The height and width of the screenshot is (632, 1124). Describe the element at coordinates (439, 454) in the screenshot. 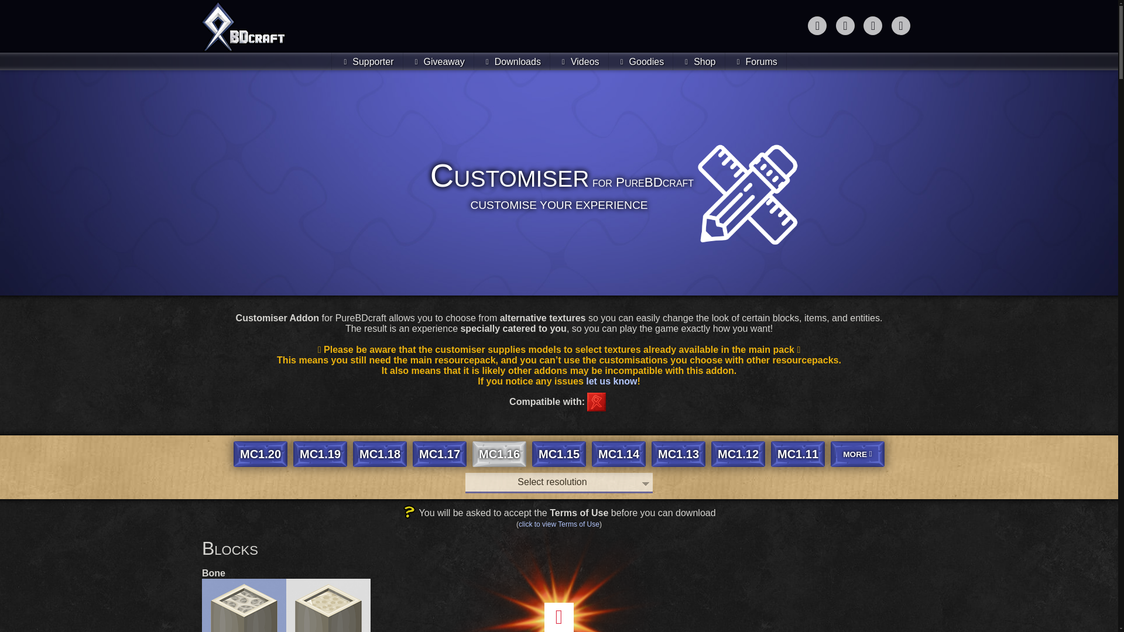

I see `Show MC1.17` at that location.